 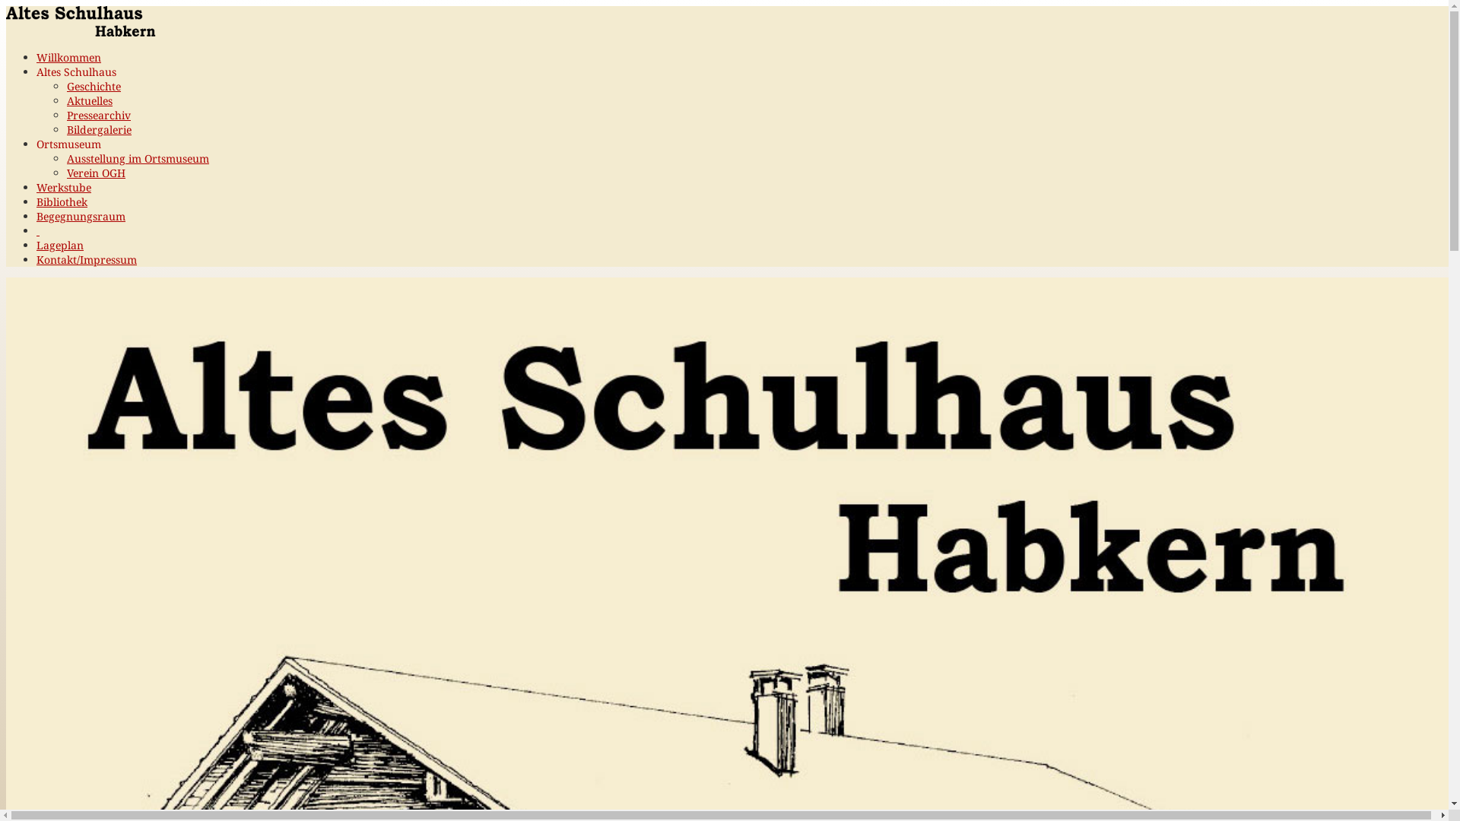 What do you see at coordinates (60, 245) in the screenshot?
I see `Lageplan` at bounding box center [60, 245].